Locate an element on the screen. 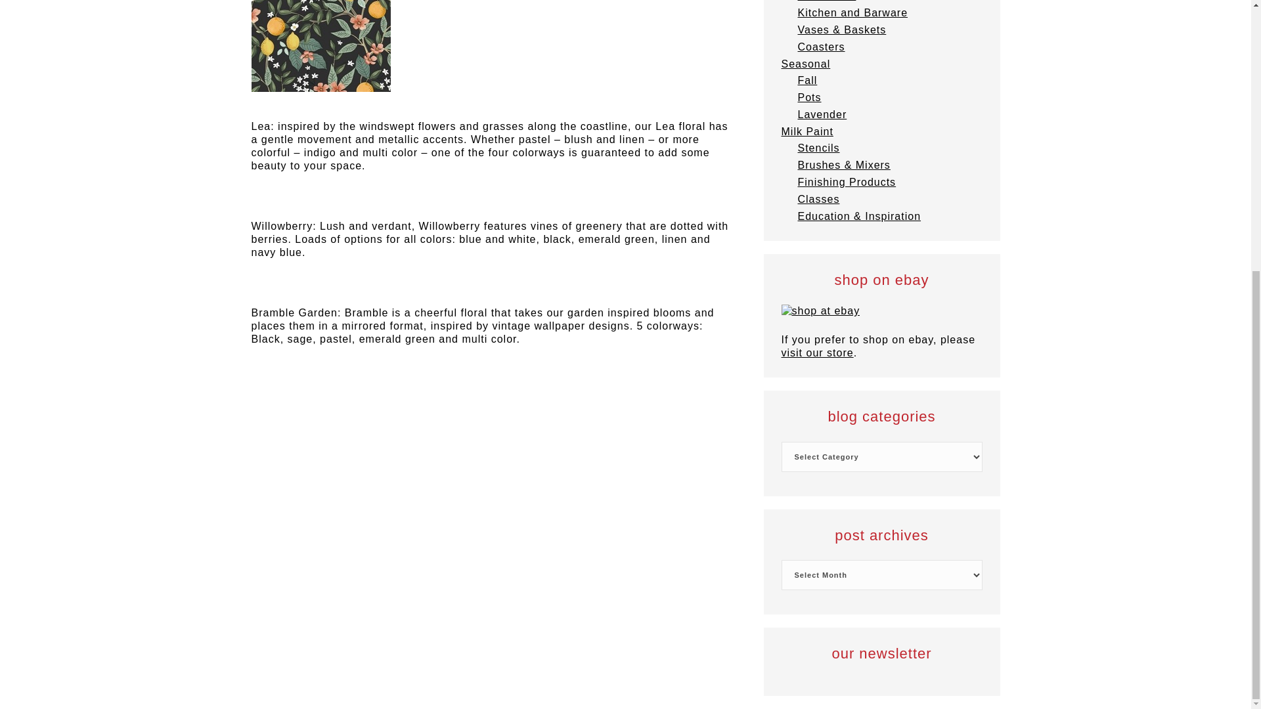 This screenshot has width=1261, height=709. Lavender is located at coordinates (821, 114).